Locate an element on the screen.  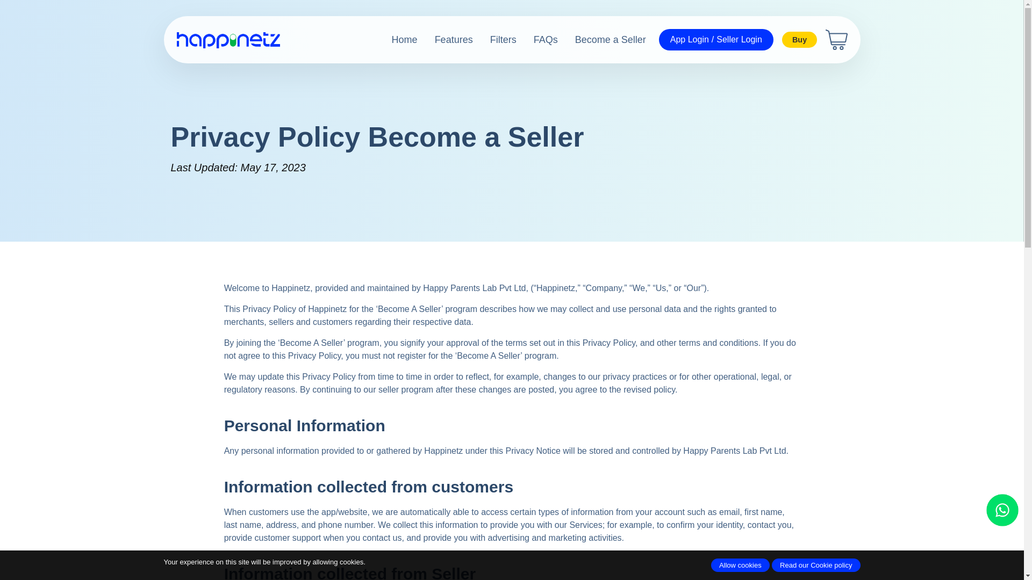
Home is located at coordinates (396, 40).